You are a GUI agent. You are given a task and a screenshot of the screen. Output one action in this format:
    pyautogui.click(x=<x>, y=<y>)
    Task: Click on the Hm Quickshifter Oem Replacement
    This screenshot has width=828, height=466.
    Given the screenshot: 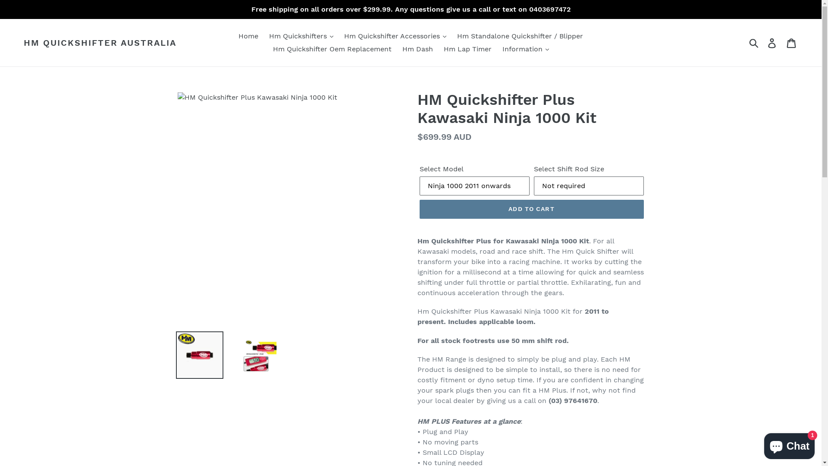 What is the action you would take?
    pyautogui.click(x=332, y=49)
    